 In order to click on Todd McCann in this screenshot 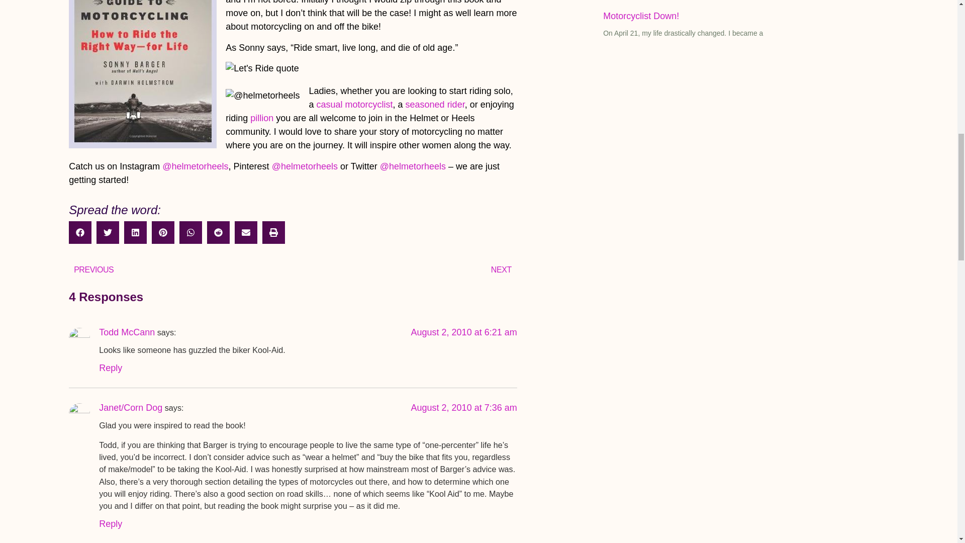, I will do `click(127, 332)`.